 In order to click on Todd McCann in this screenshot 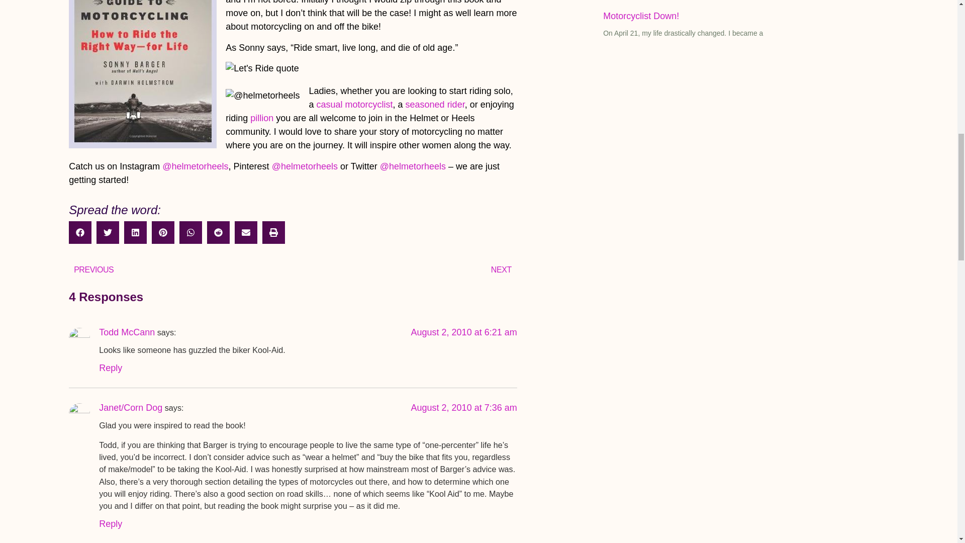, I will do `click(127, 332)`.